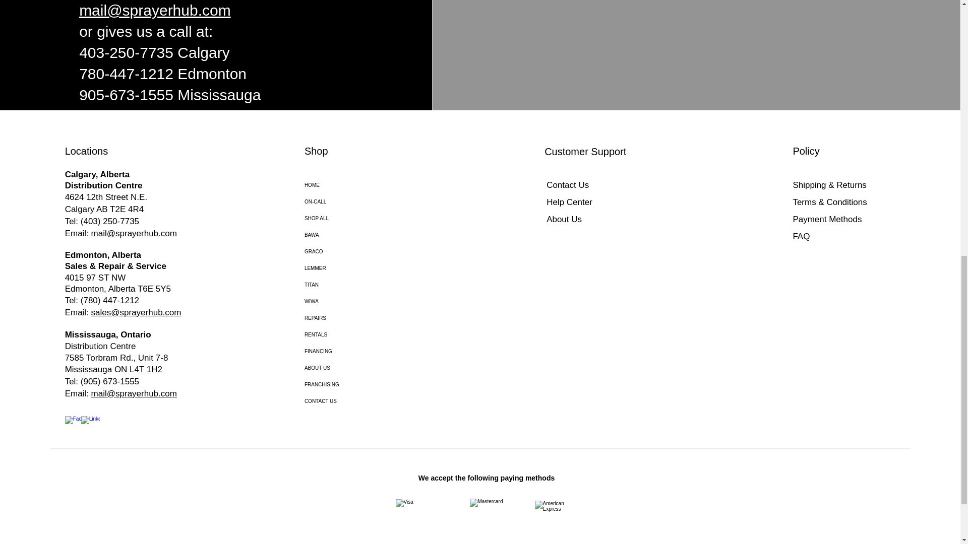  Describe the element at coordinates (154, 52) in the screenshot. I see `403-250-7735 Calgary` at that location.